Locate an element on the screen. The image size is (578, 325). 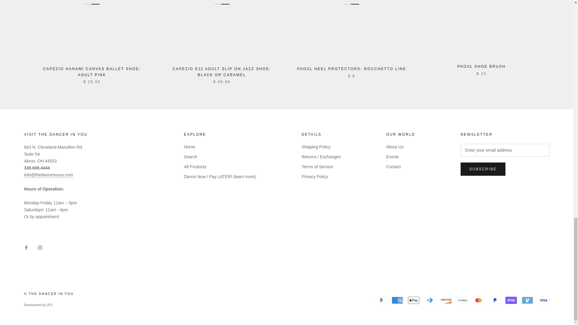
Shop Pay is located at coordinates (511, 300).